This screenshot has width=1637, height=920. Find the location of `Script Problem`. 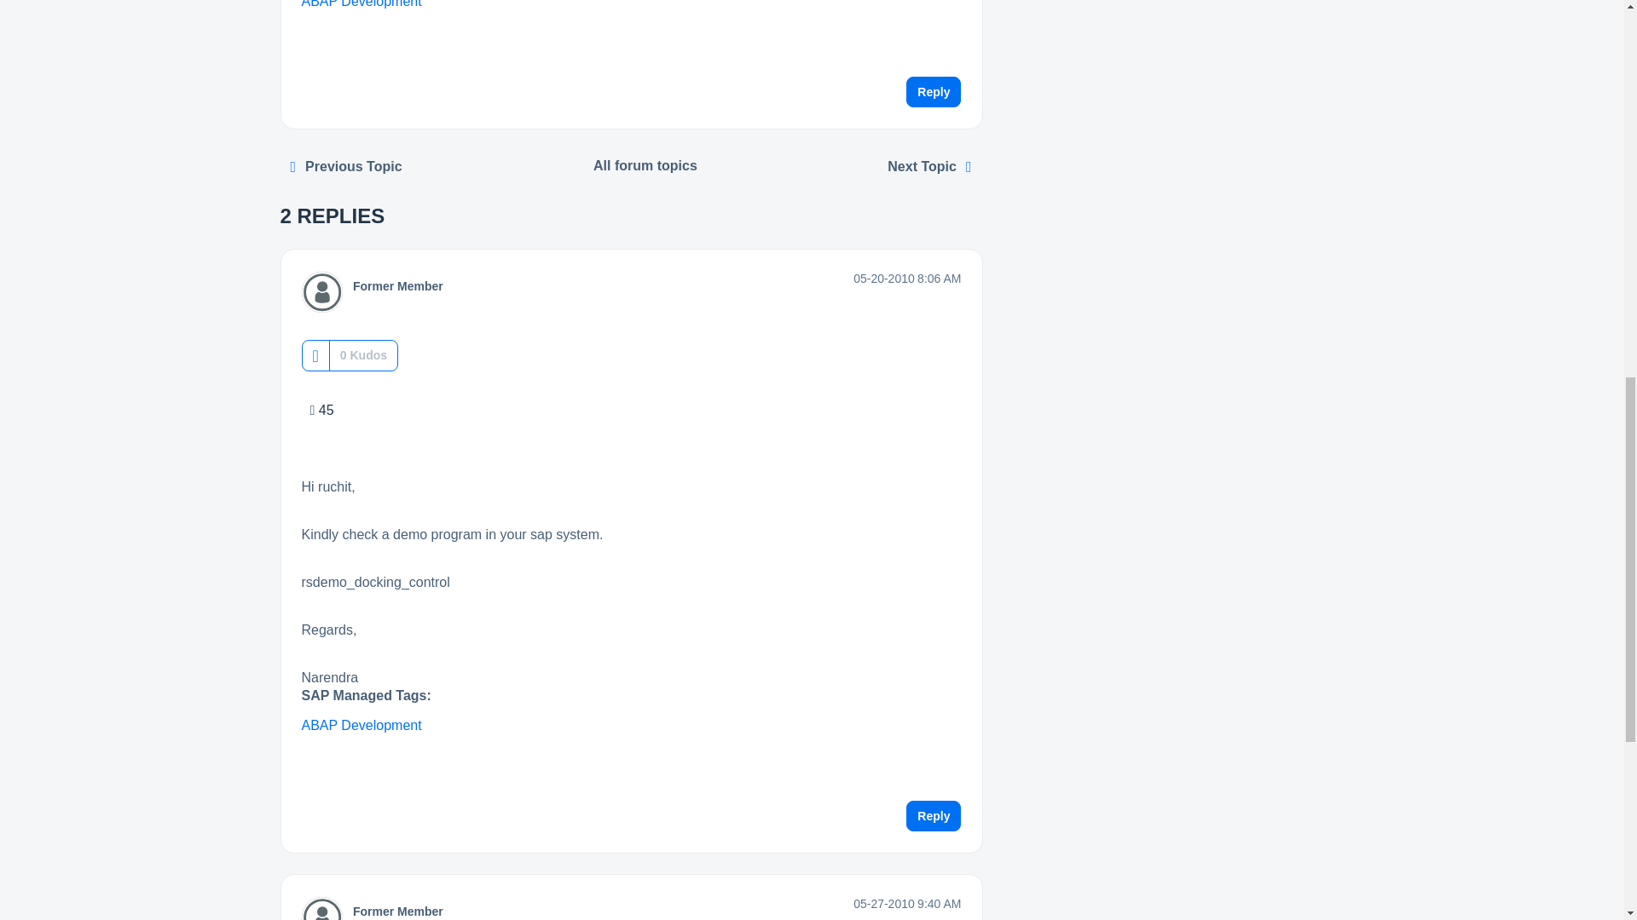

Script Problem is located at coordinates (346, 167).